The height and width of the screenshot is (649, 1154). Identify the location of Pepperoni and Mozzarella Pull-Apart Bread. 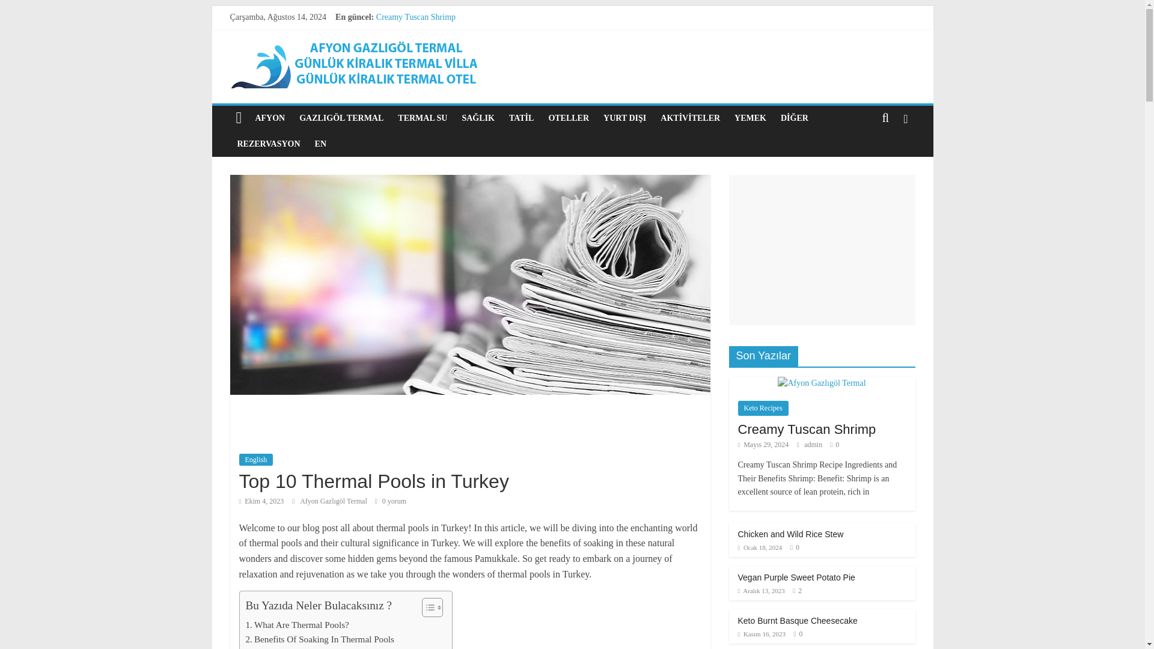
(450, 71).